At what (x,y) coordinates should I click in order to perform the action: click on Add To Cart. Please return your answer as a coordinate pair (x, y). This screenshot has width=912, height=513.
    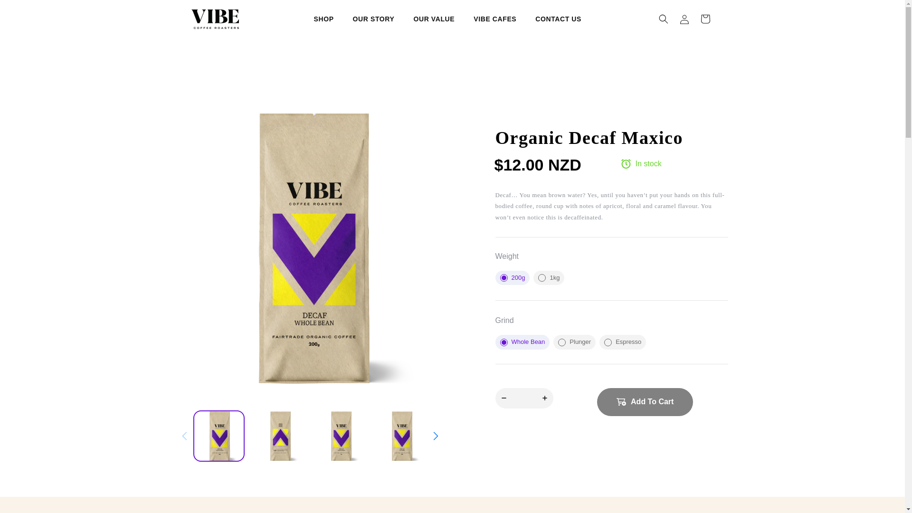
    Looking at the image, I should click on (645, 402).